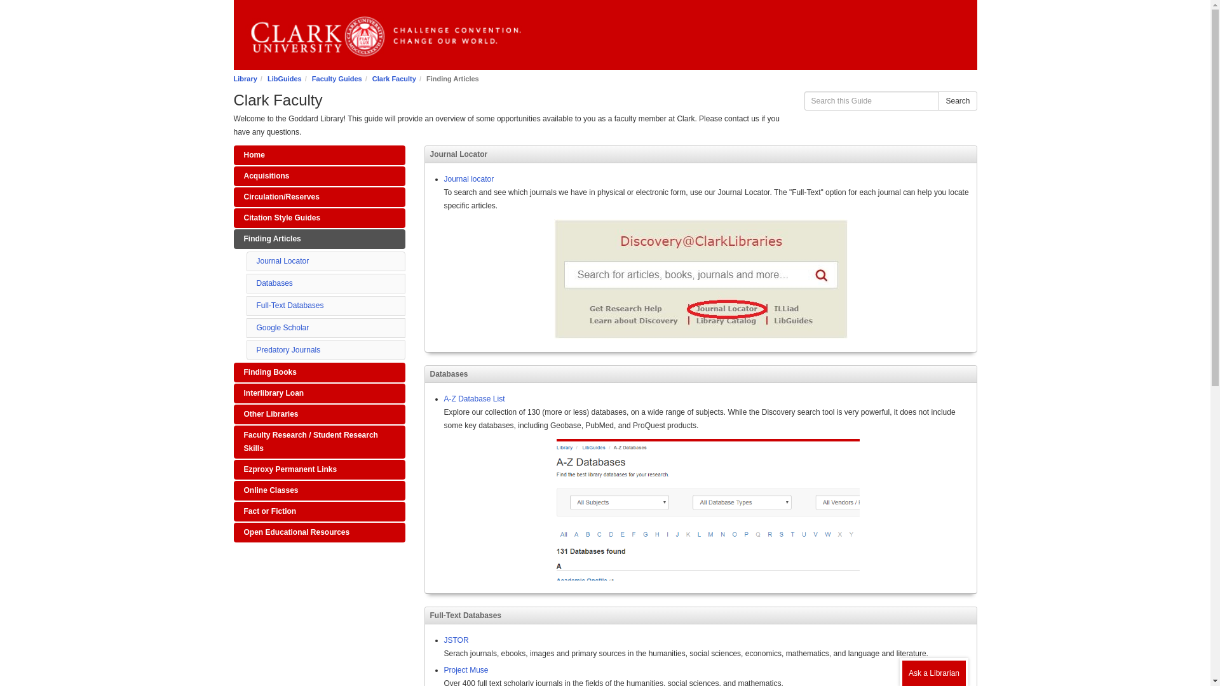 This screenshot has height=686, width=1220. What do you see at coordinates (319, 414) in the screenshot?
I see `Other Libraries` at bounding box center [319, 414].